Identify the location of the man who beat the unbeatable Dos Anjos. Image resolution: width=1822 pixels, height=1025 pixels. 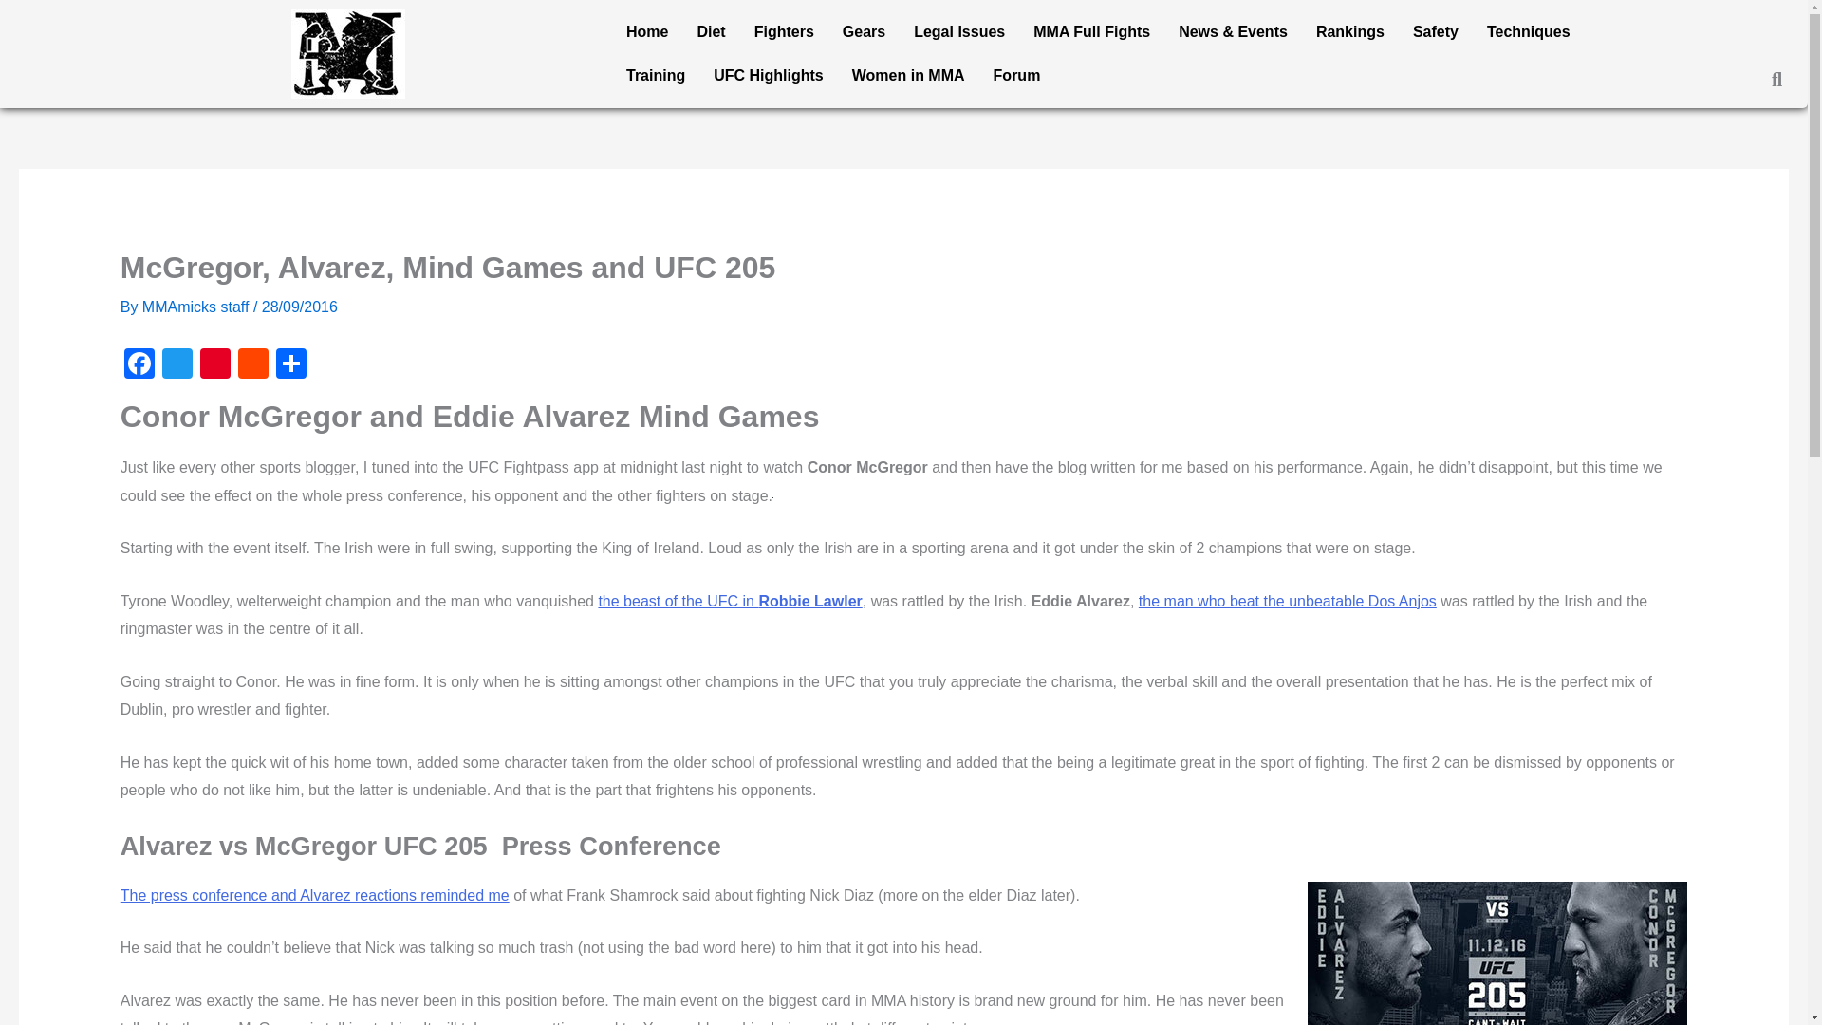
(1288, 601).